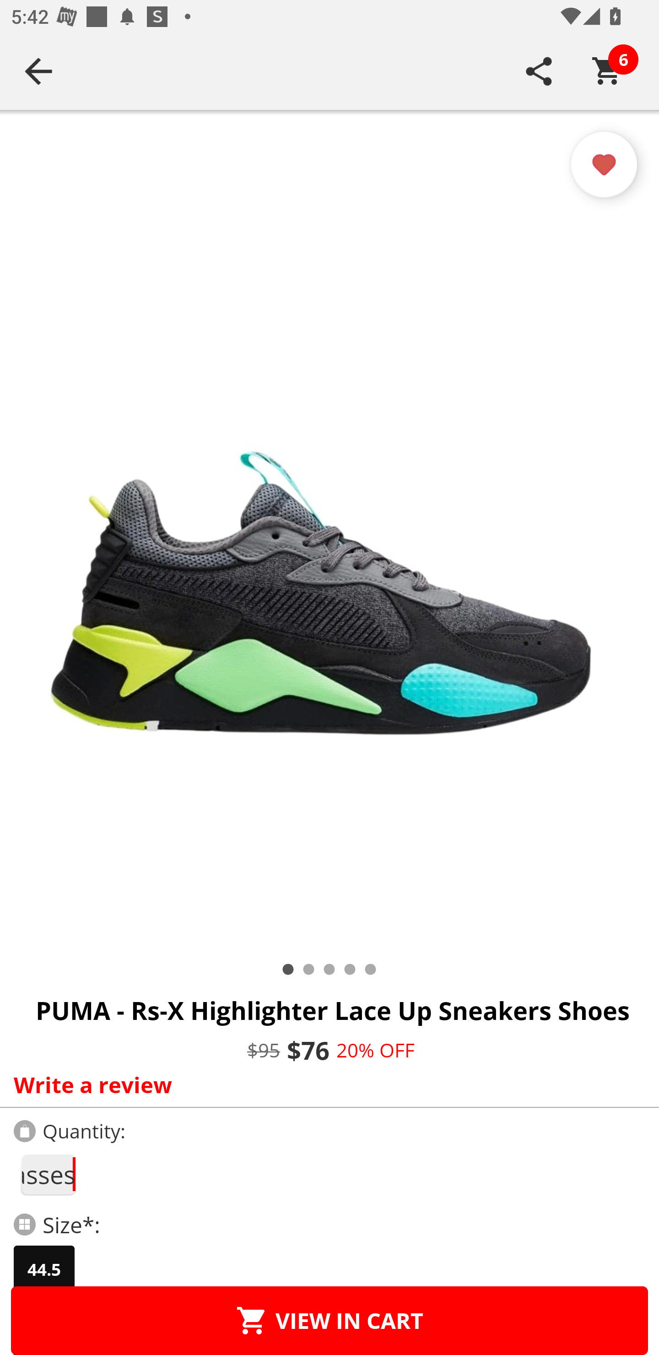 The height and width of the screenshot is (1355, 659). I want to click on VIEW IN CART, so click(329, 1320).